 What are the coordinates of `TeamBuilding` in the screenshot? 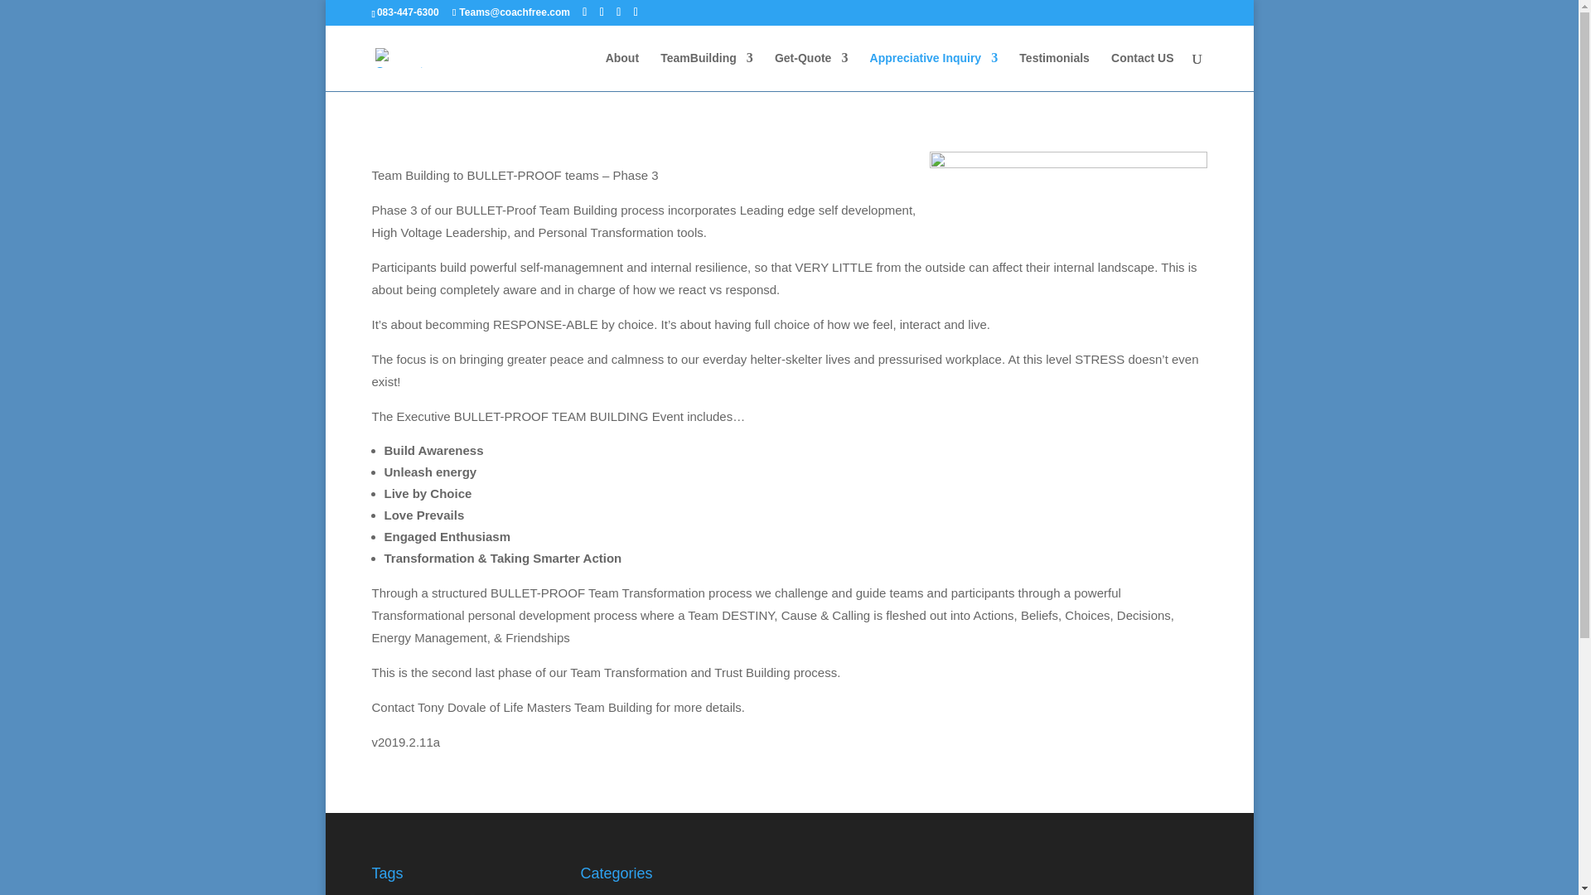 It's located at (706, 71).